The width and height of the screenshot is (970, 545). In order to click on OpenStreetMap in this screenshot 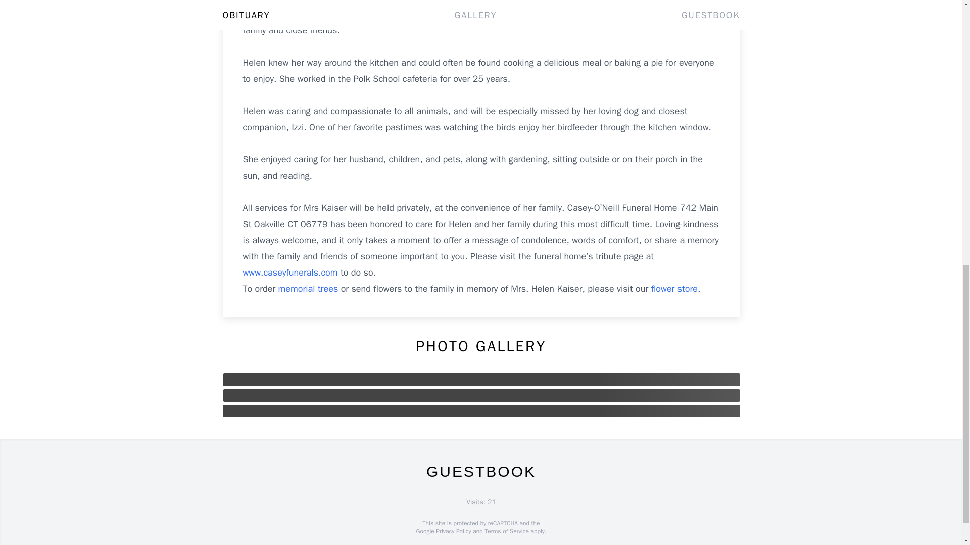, I will do `click(491, 544)`.